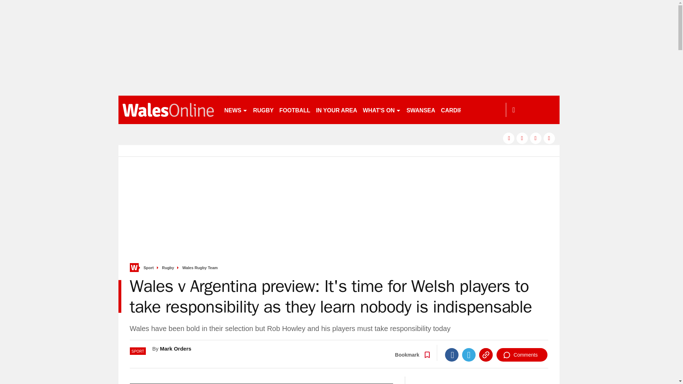 This screenshot has height=384, width=683. I want to click on FOOTBALL, so click(295, 110).